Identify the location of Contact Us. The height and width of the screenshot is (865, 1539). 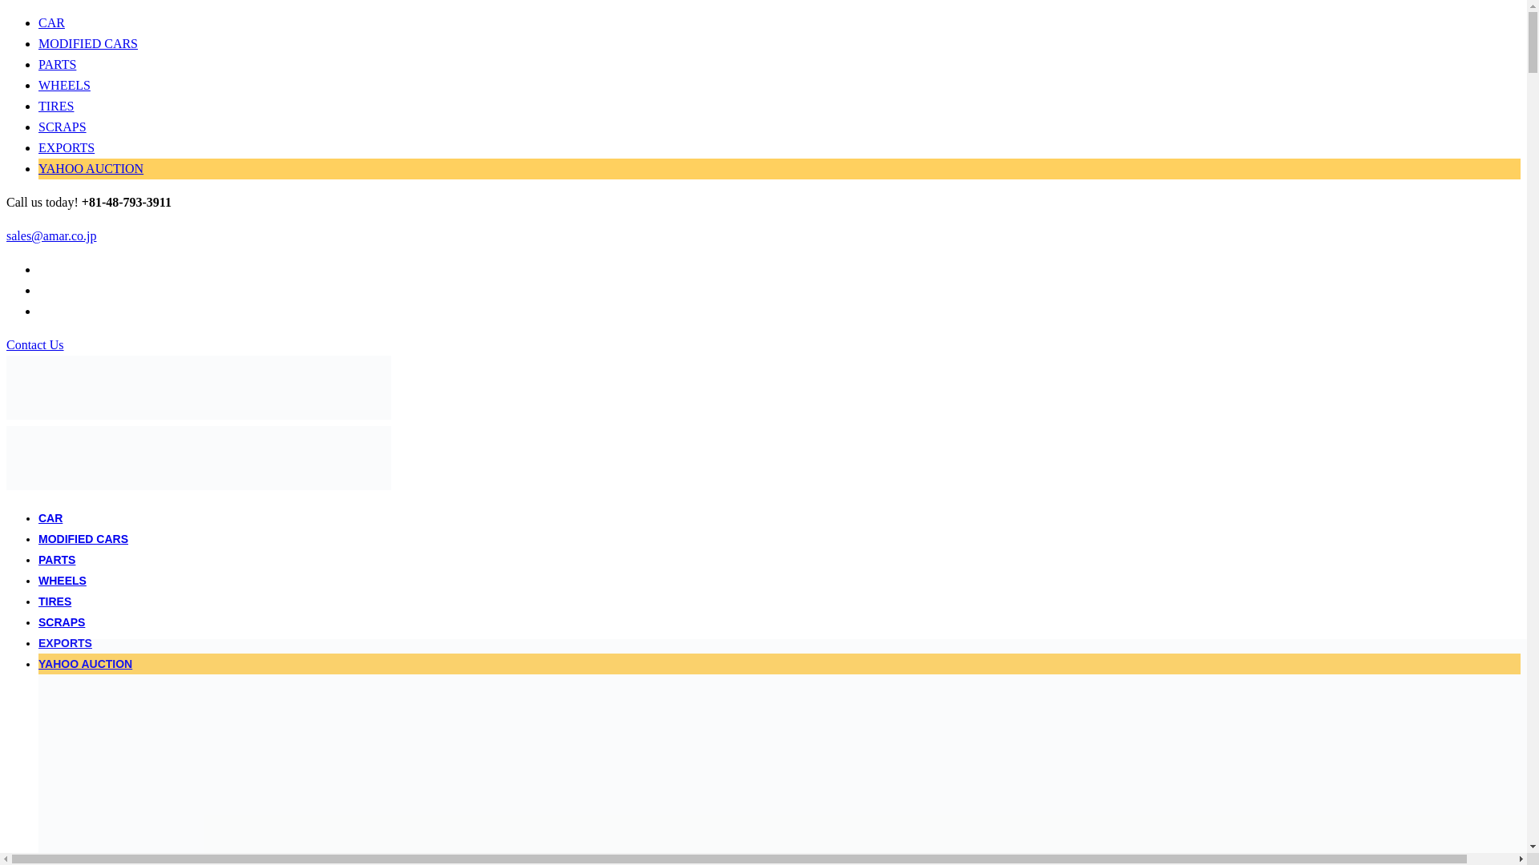
(35, 344).